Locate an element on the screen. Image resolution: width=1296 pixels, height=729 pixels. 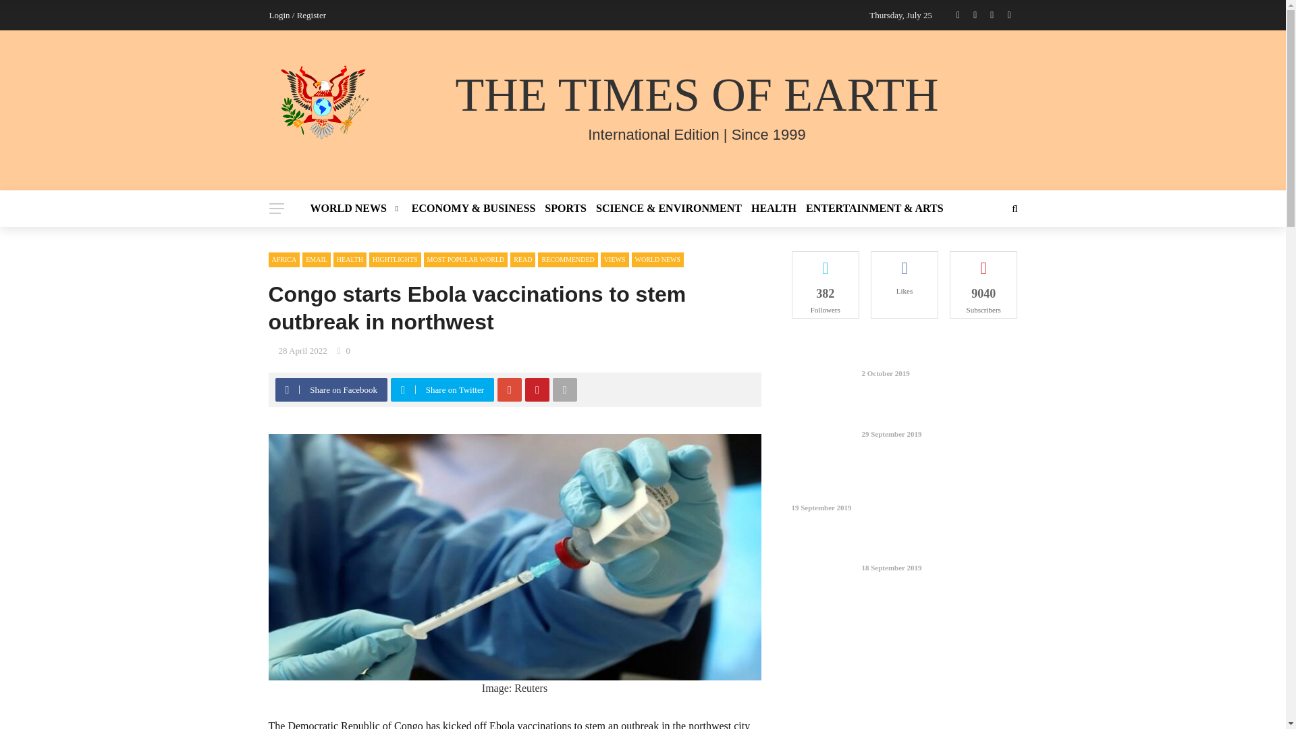
SPORTS is located at coordinates (566, 208).